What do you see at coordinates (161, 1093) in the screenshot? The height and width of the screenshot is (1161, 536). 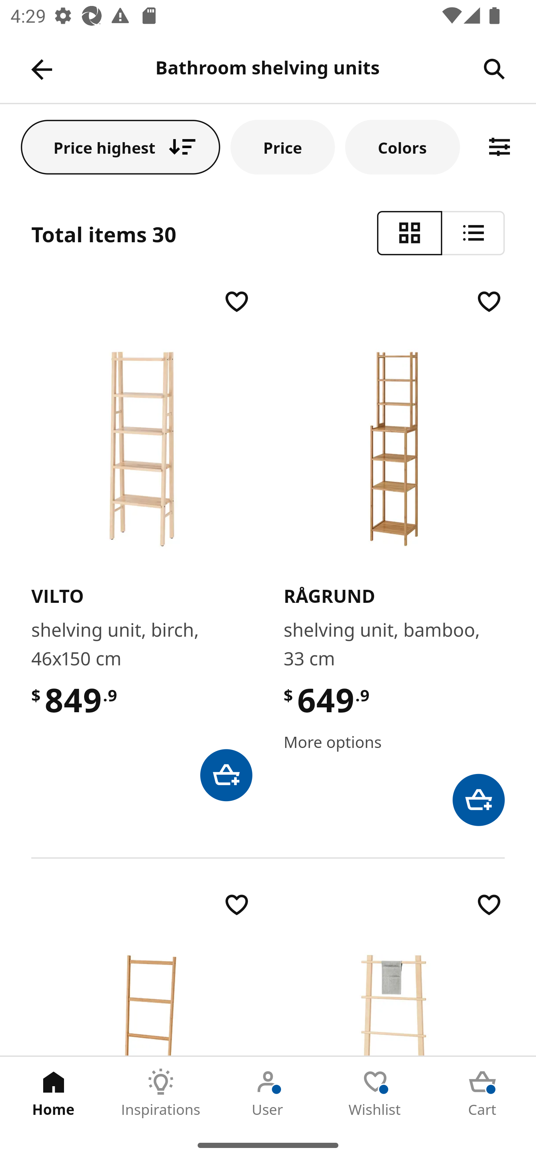 I see `Inspirations
Tab 2 of 5` at bounding box center [161, 1093].